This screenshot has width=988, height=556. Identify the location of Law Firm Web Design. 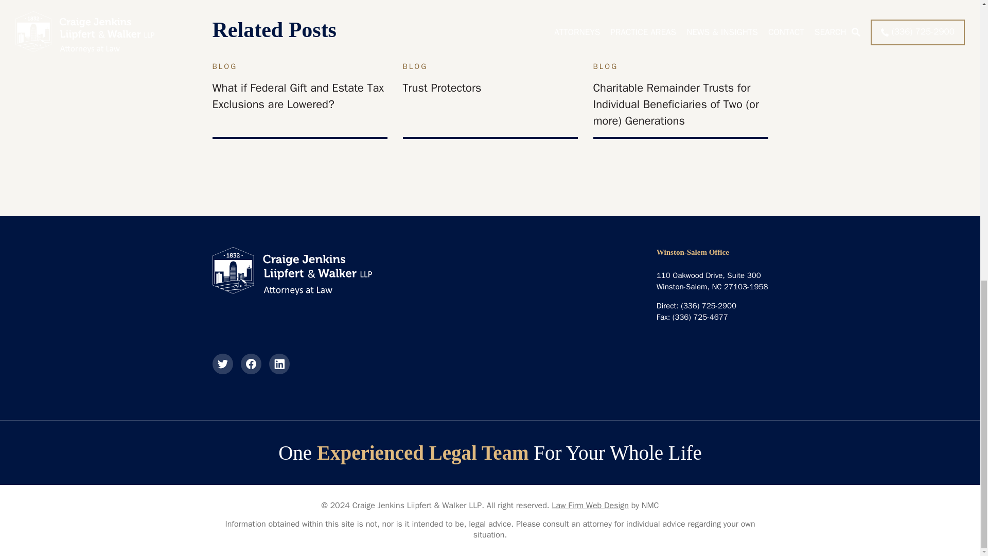
(590, 506).